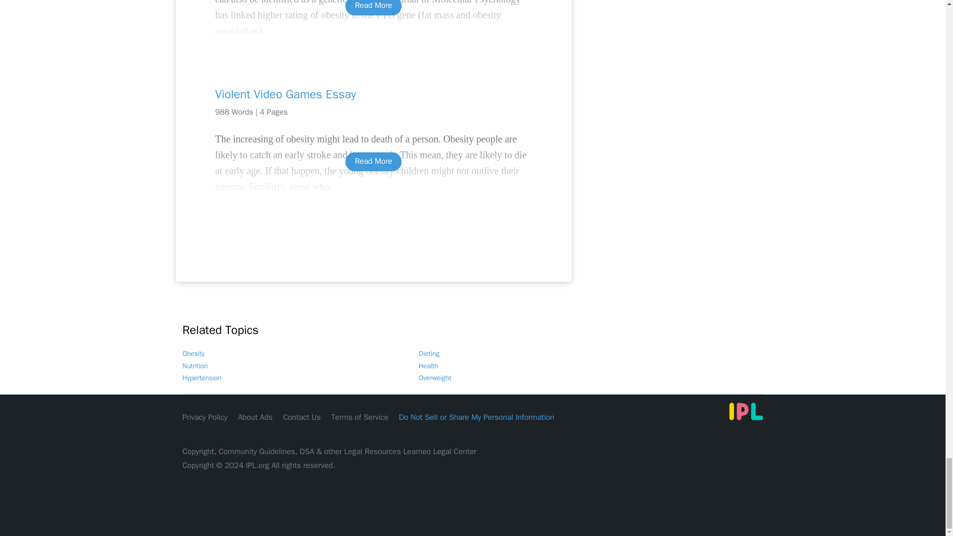 The width and height of the screenshot is (953, 536). What do you see at coordinates (194, 353) in the screenshot?
I see `Obesity` at bounding box center [194, 353].